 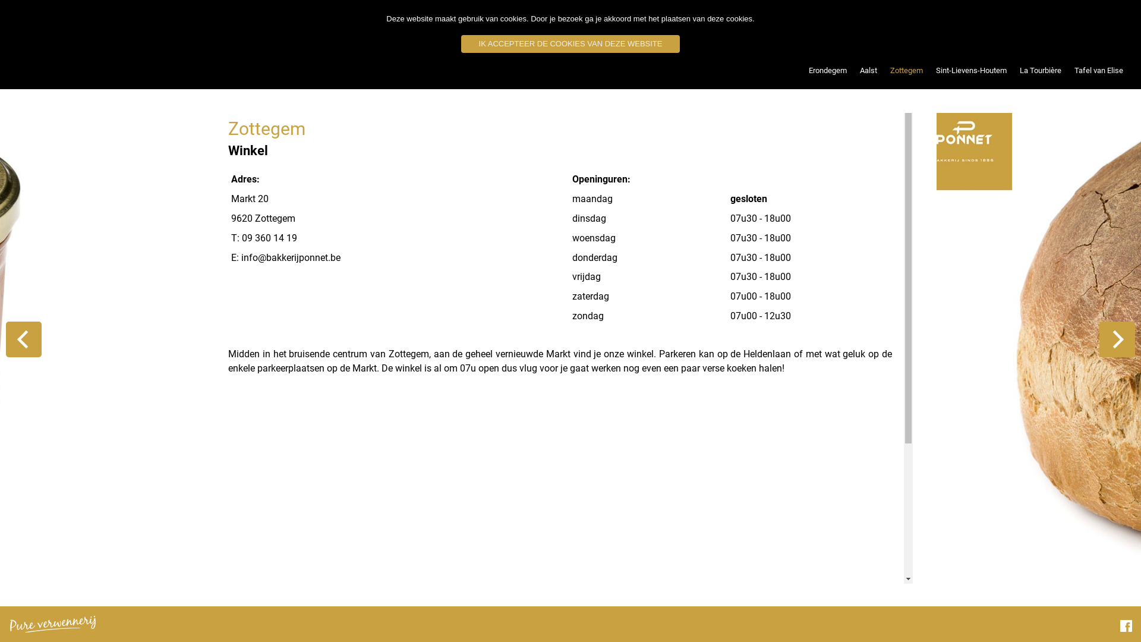 I want to click on SINDS 1886, so click(x=999, y=27).